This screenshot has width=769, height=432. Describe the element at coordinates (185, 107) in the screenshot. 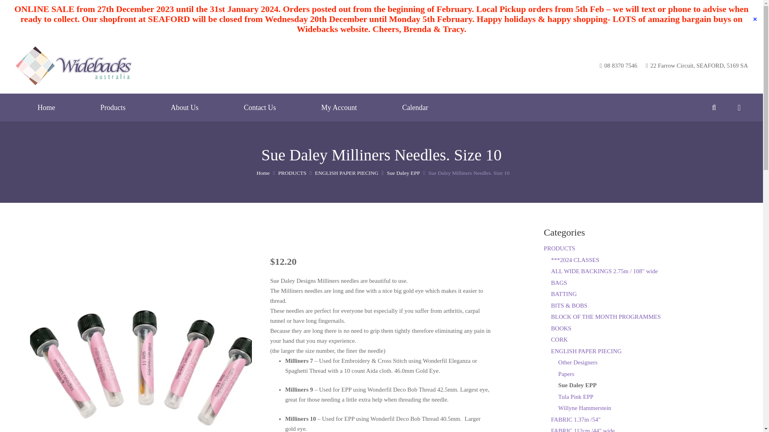

I see `About Us` at that location.